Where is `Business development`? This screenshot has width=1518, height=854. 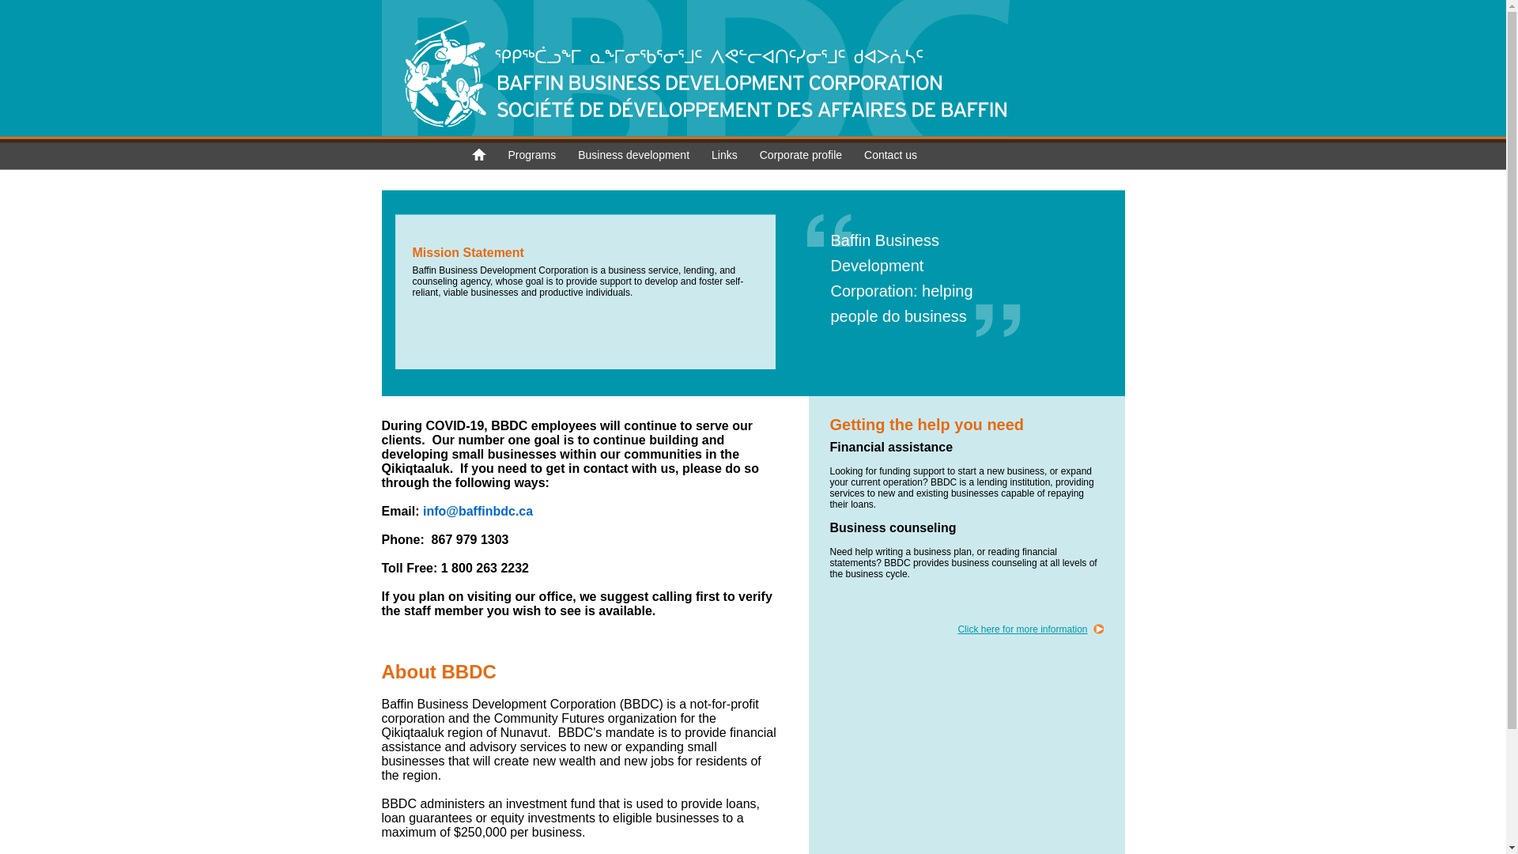
Business development is located at coordinates (634, 160).